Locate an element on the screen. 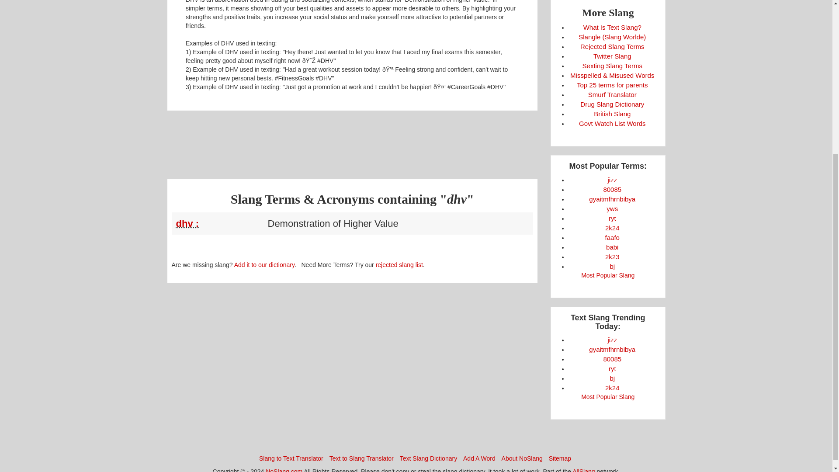  jizz is located at coordinates (612, 180).